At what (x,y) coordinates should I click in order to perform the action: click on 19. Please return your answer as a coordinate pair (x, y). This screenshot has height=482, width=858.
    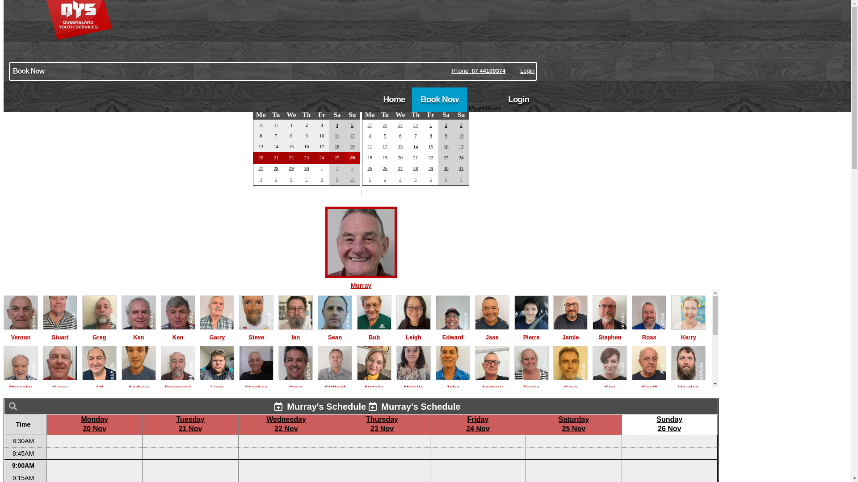
    Looking at the image, I should click on (385, 158).